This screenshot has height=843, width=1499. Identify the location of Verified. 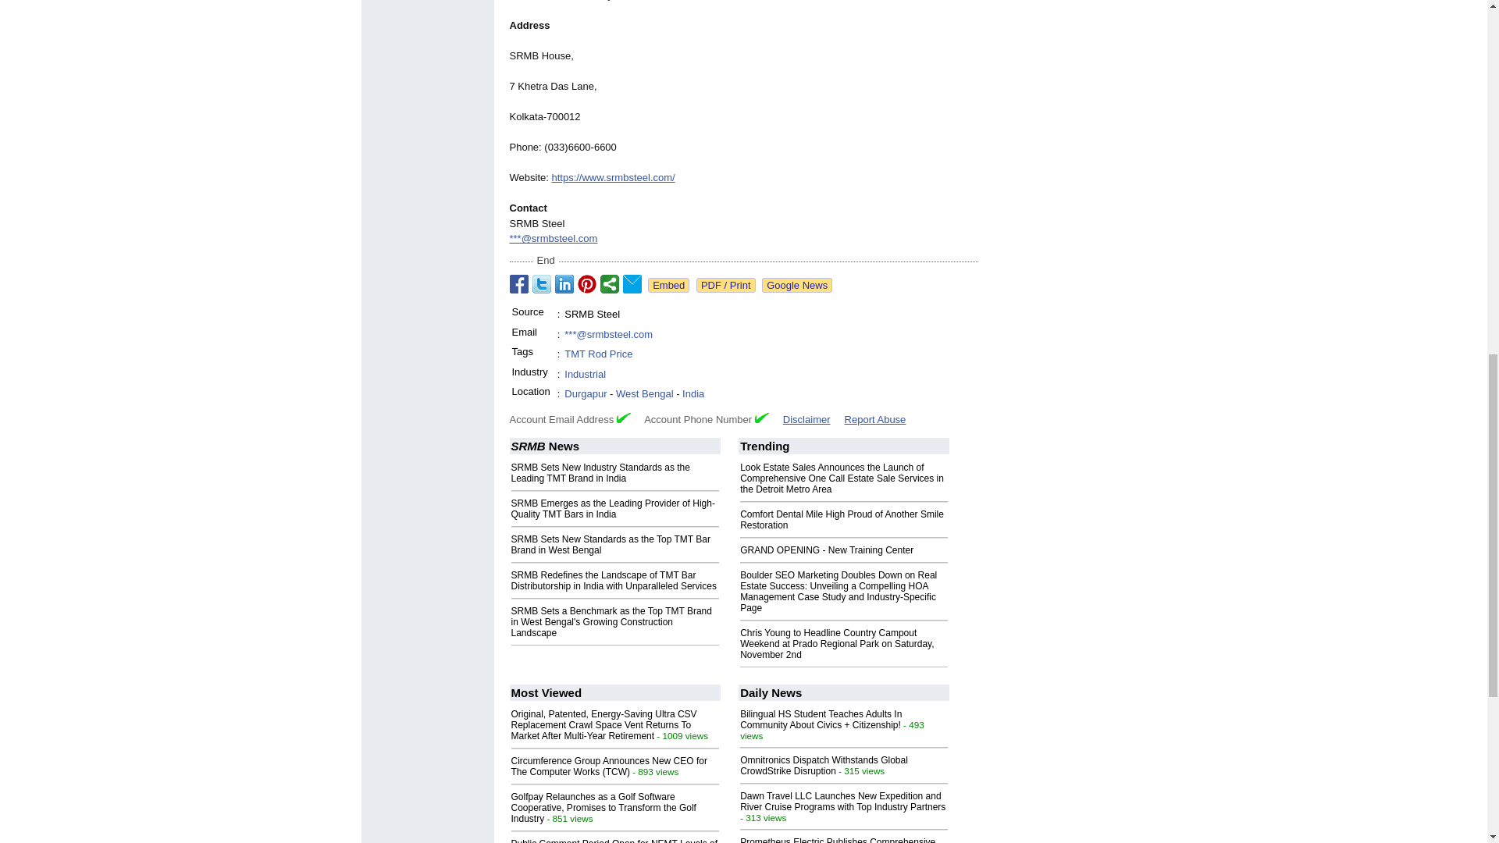
(762, 418).